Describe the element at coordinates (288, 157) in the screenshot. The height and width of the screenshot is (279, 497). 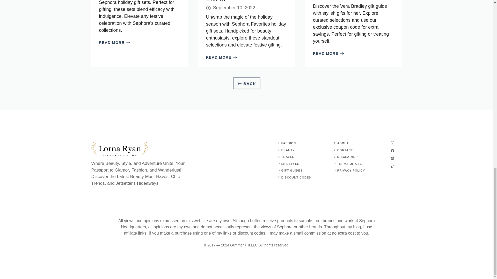
I see `TRAVEL` at that location.